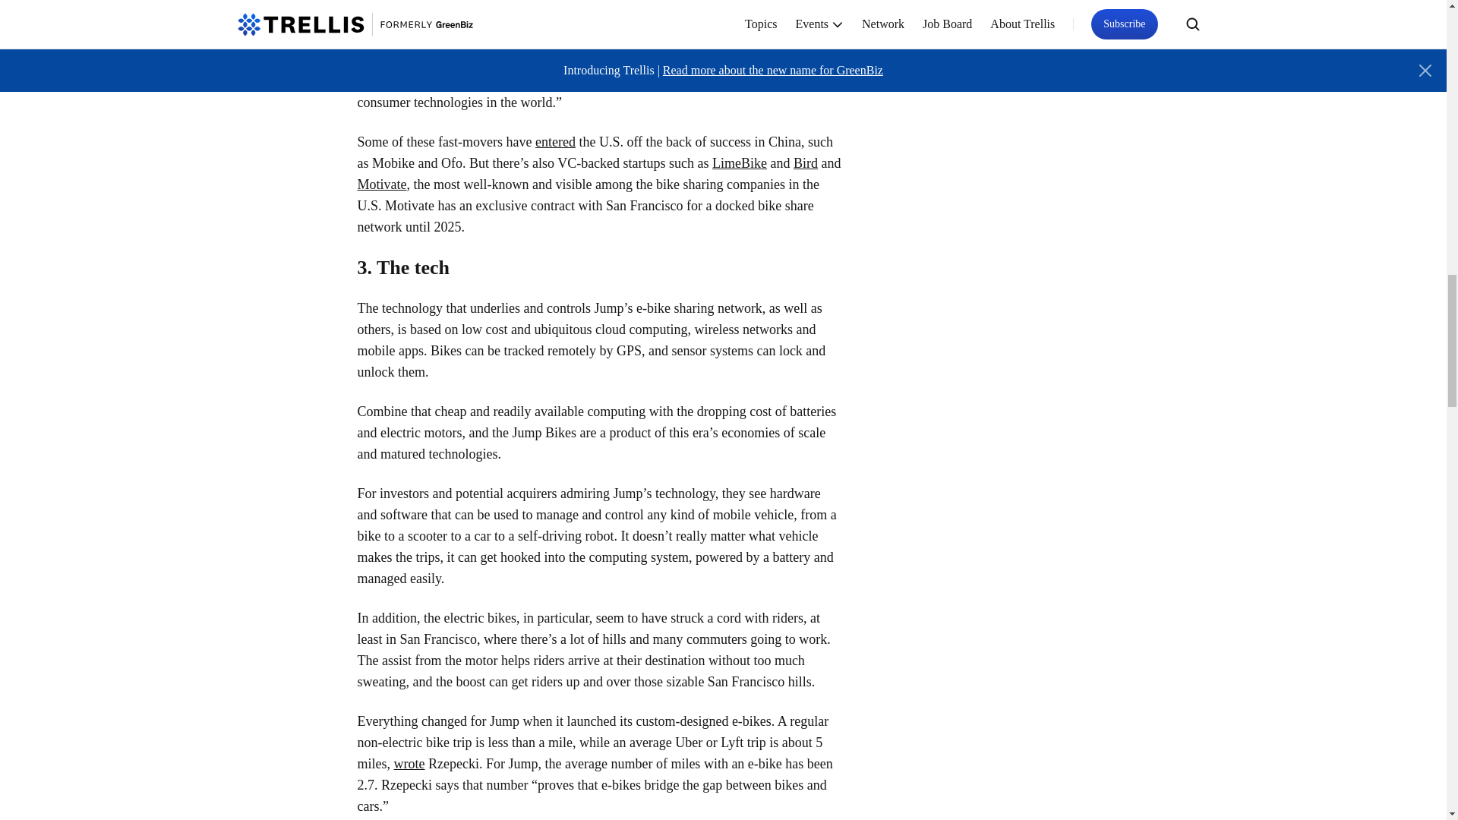 This screenshot has height=820, width=1458. I want to click on LimeBike, so click(740, 162).